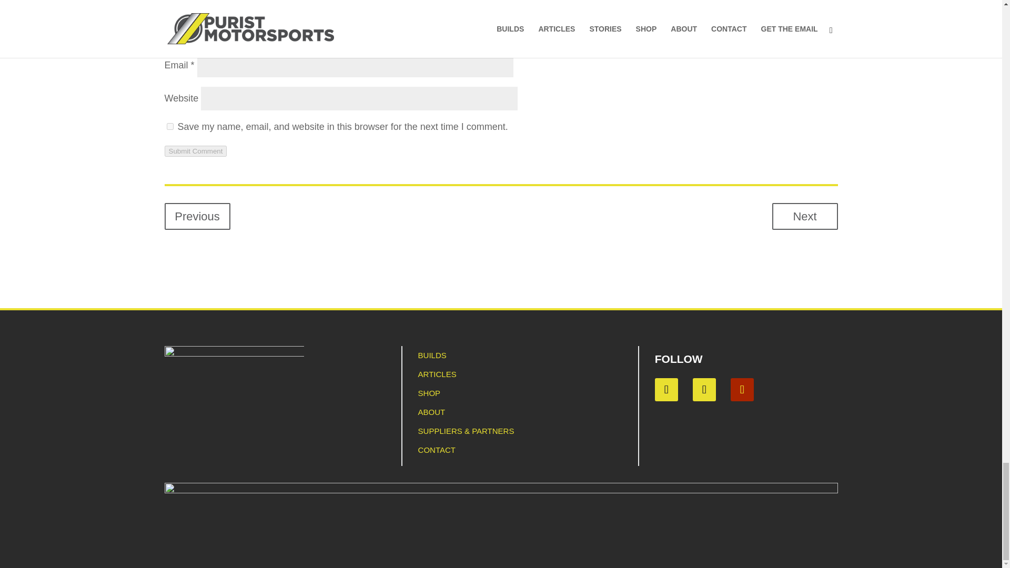 Image resolution: width=1010 pixels, height=568 pixels. I want to click on Follow on Instagram, so click(704, 389).